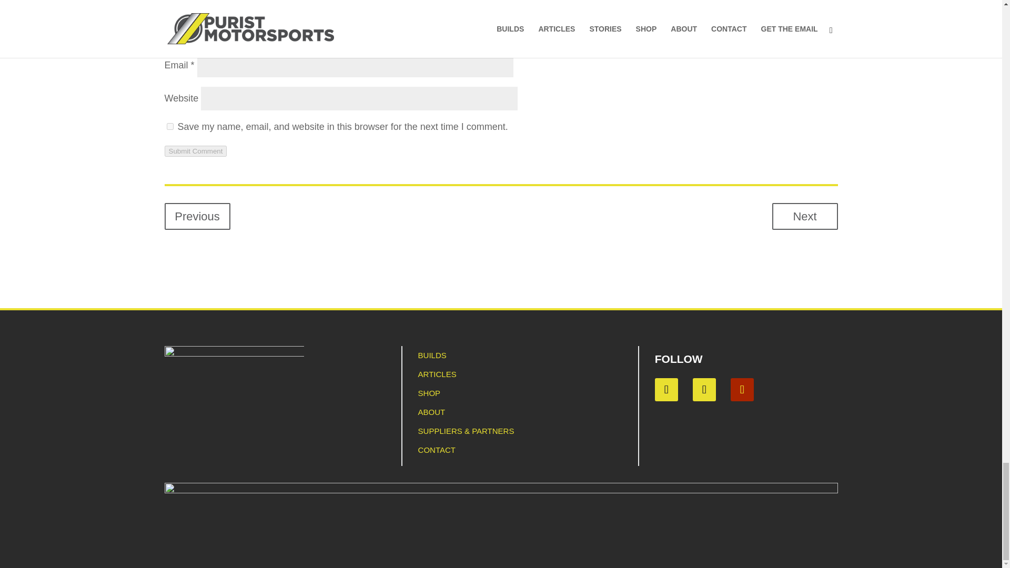 Image resolution: width=1010 pixels, height=568 pixels. I want to click on Follow on Instagram, so click(704, 389).